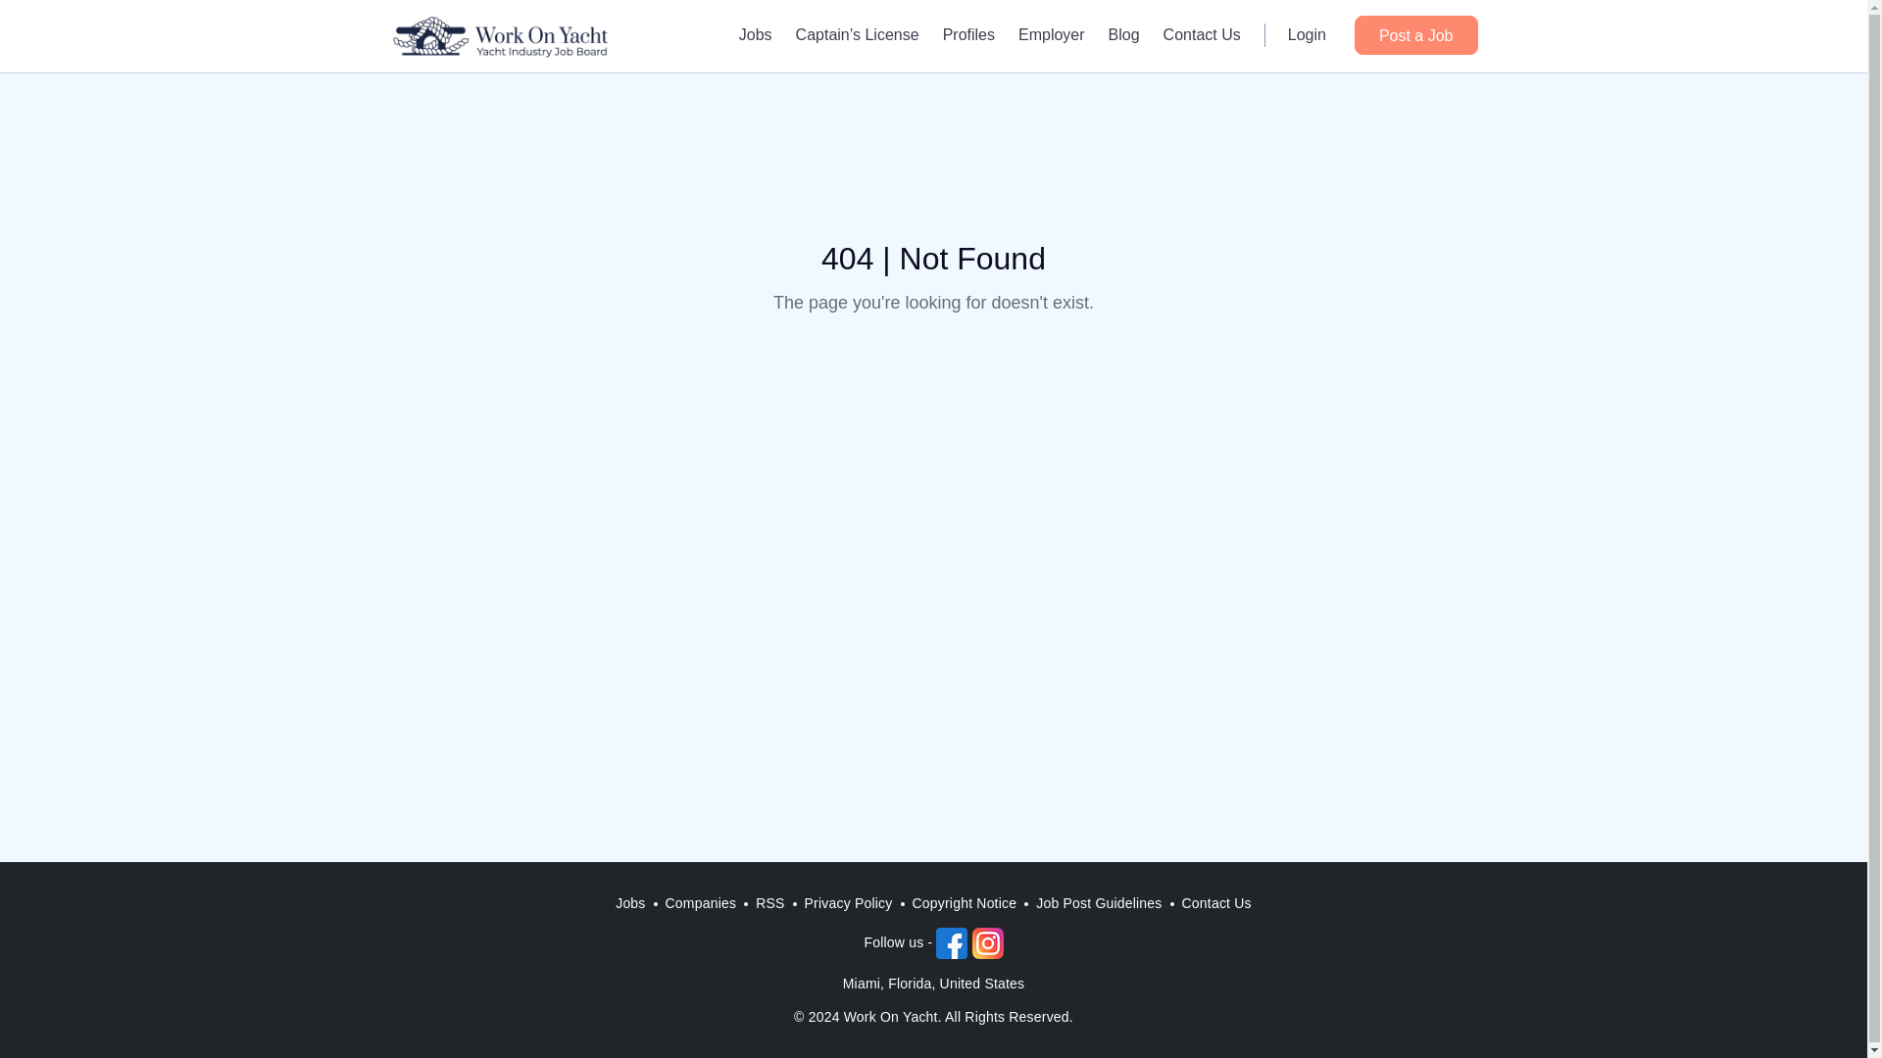  I want to click on Jobs, so click(630, 903).